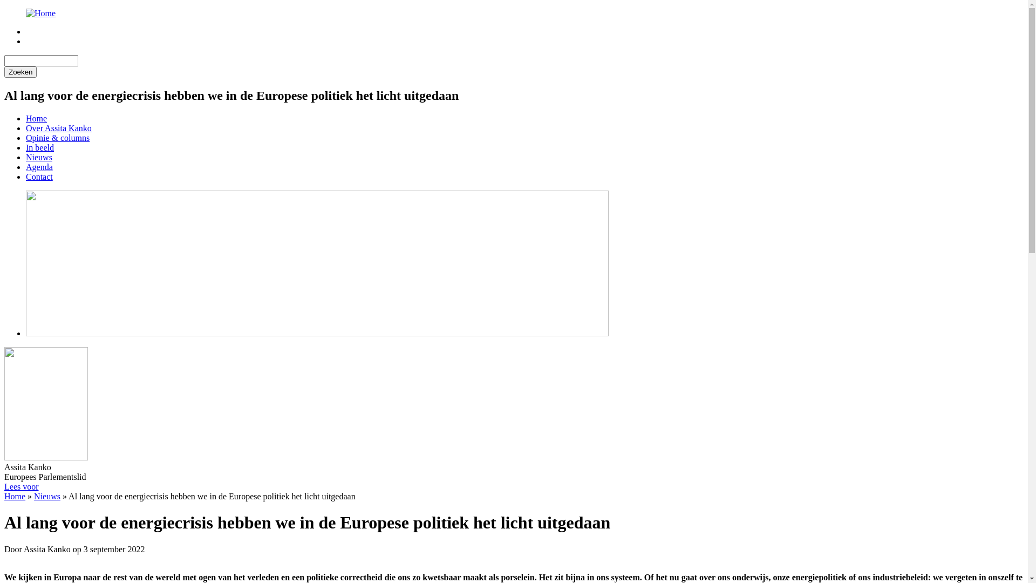 The image size is (1036, 583). Describe the element at coordinates (21, 72) in the screenshot. I see `Zoeken` at that location.